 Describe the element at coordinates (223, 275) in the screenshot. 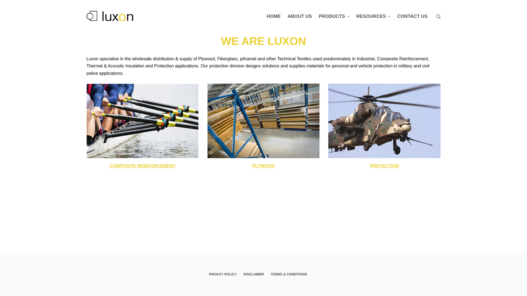

I see `PRIVACY POLICY` at that location.